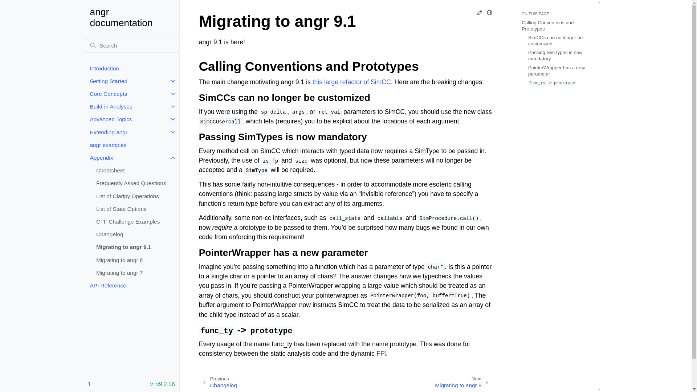  What do you see at coordinates (131, 132) in the screenshot?
I see `Extending angr` at bounding box center [131, 132].